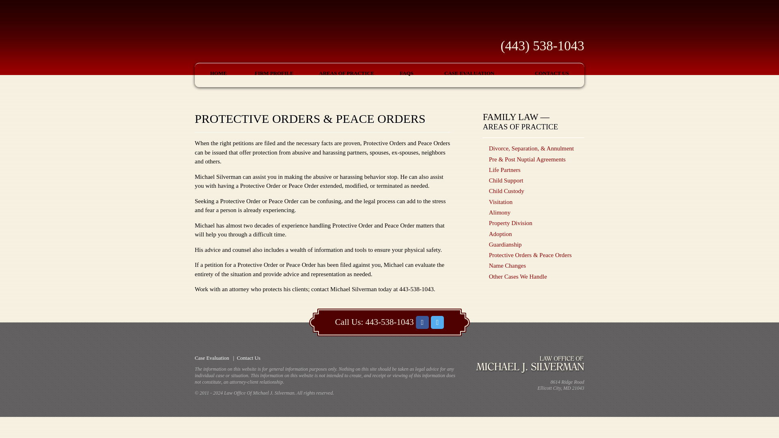 The image size is (779, 438). What do you see at coordinates (552, 73) in the screenshot?
I see `CONTACT US` at bounding box center [552, 73].